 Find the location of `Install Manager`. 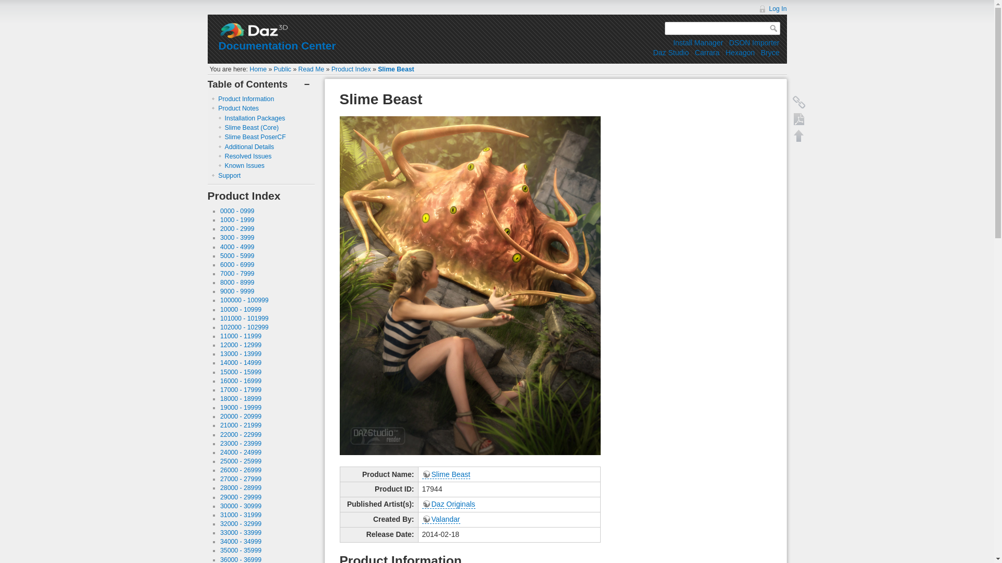

Install Manager is located at coordinates (698, 43).